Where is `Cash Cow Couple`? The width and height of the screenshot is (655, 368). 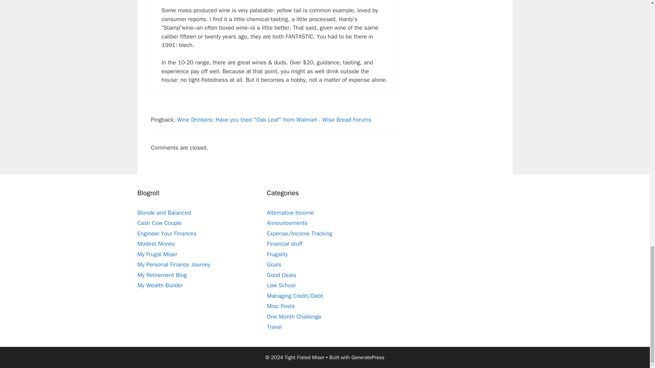
Cash Cow Couple is located at coordinates (159, 223).